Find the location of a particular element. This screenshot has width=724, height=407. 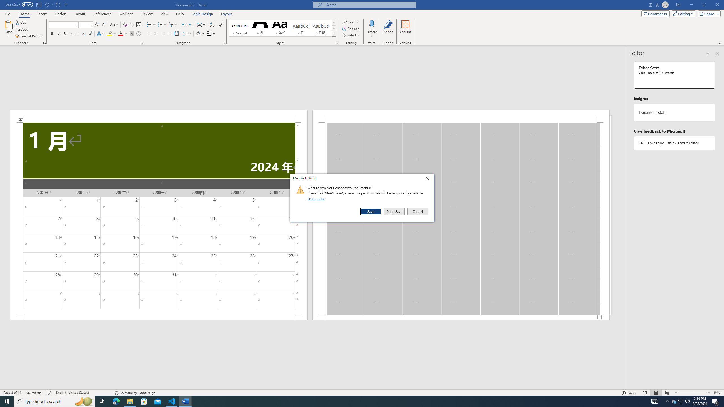

Font is located at coordinates (64, 25).